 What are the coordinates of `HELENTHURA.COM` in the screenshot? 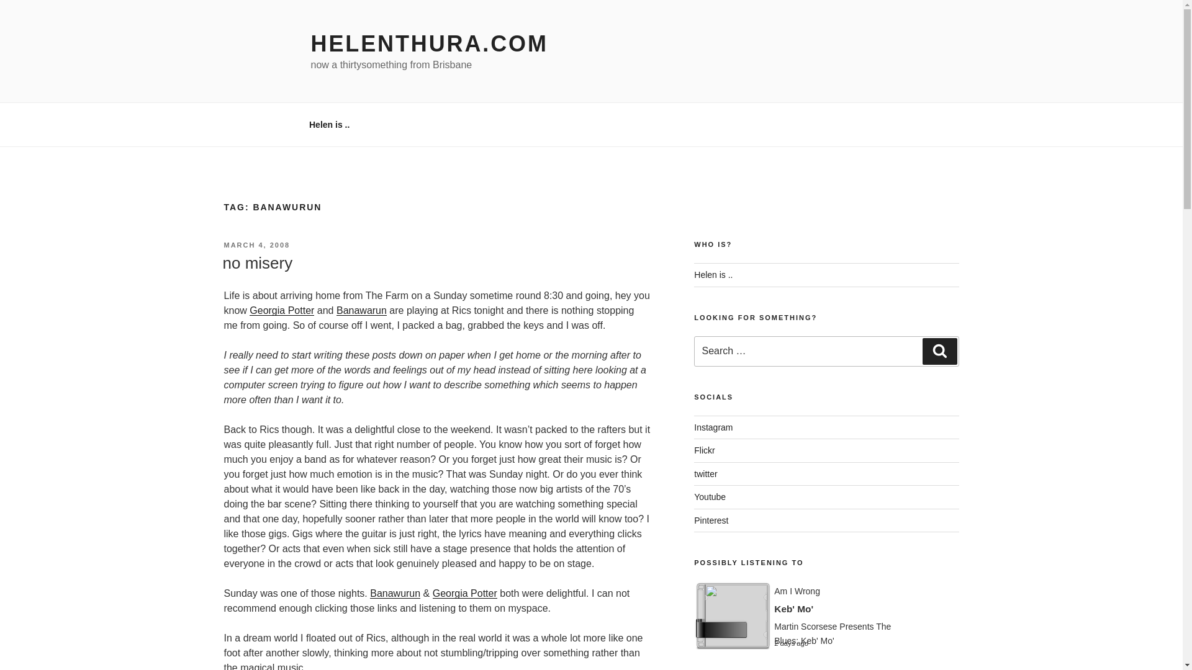 It's located at (428, 43).